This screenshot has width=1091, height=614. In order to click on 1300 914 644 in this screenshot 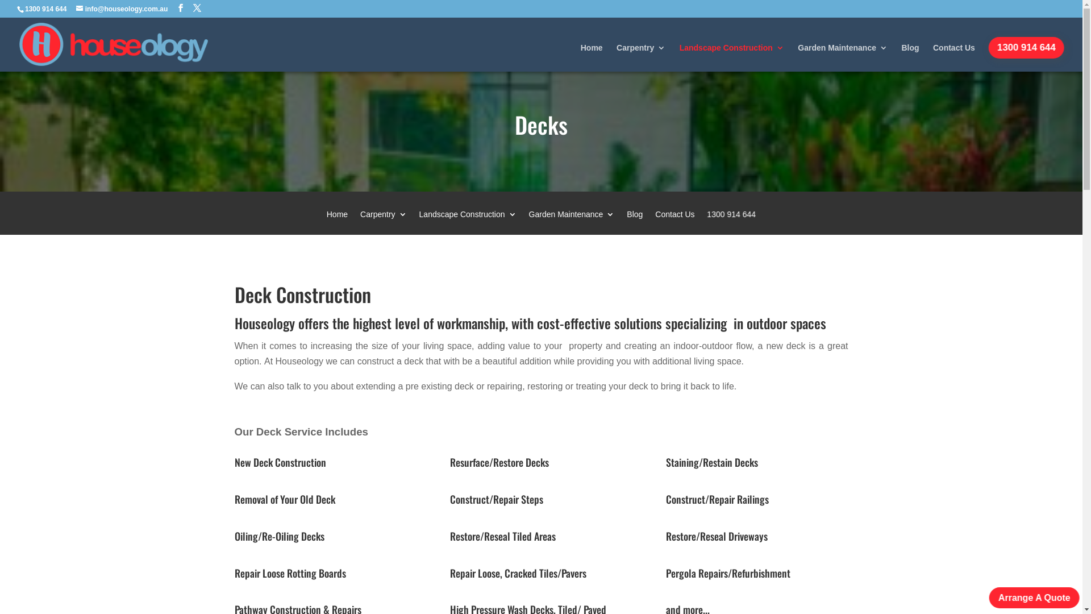, I will do `click(1032, 48)`.